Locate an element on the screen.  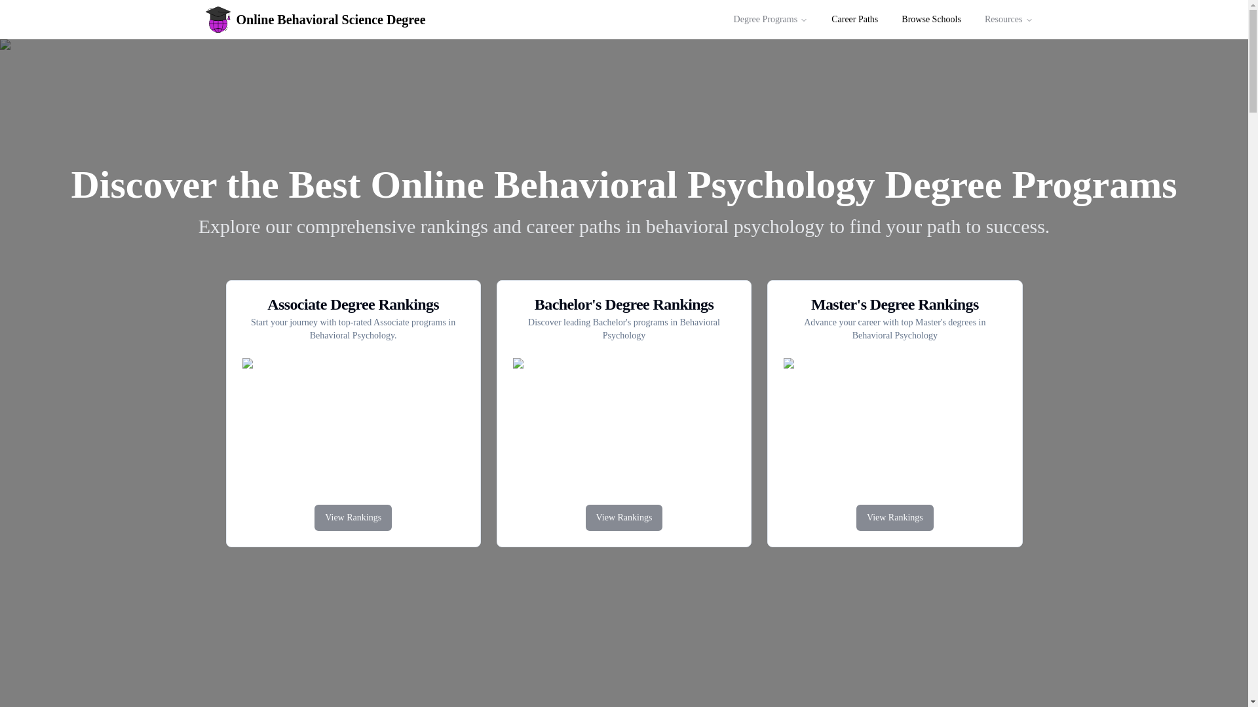
Browse Schools is located at coordinates (930, 19).